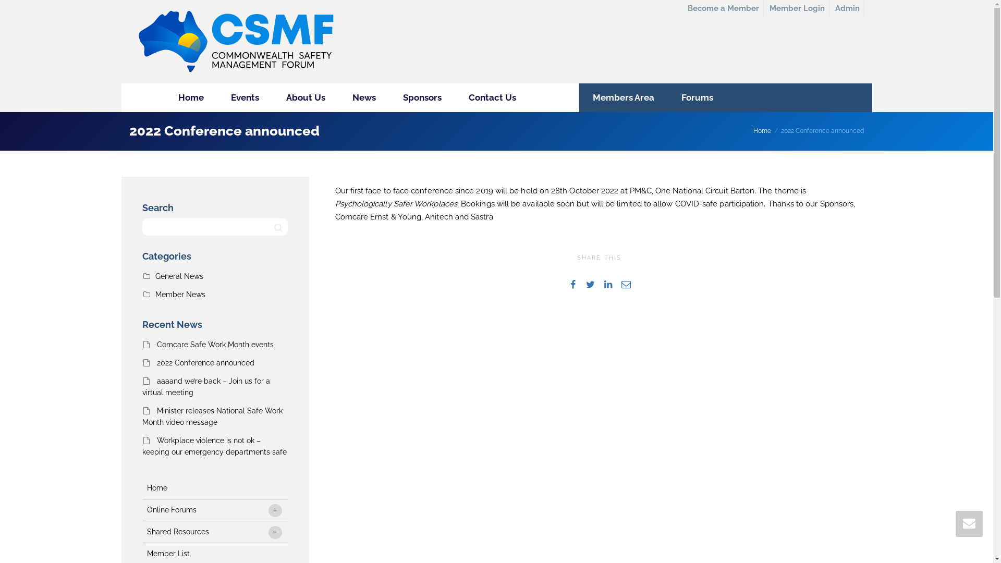  Describe the element at coordinates (215, 532) in the screenshot. I see `Shared Resources` at that location.